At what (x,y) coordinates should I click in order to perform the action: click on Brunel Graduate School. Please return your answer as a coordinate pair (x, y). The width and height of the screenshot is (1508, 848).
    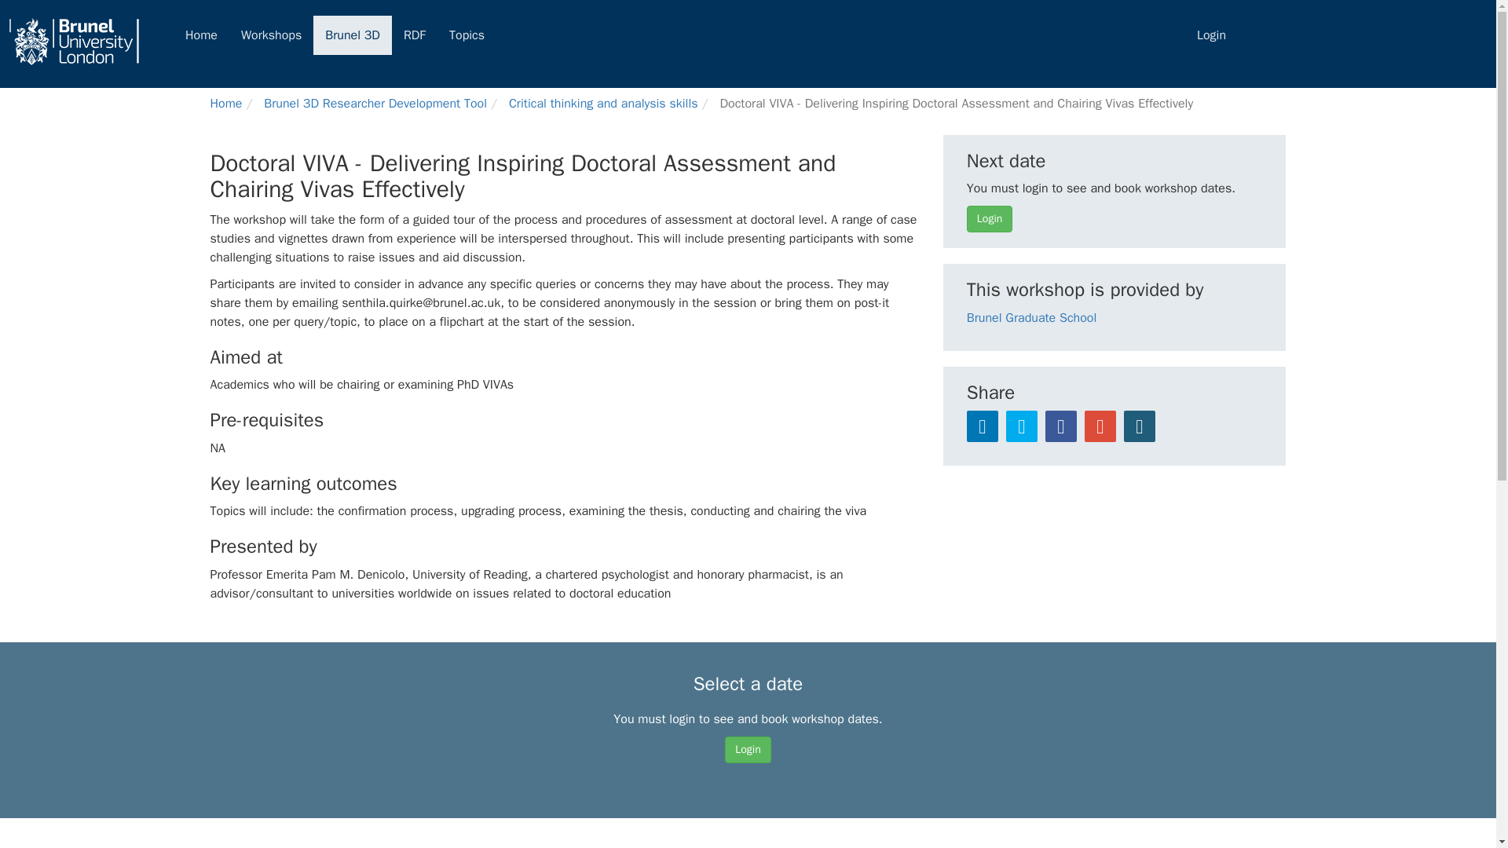
    Looking at the image, I should click on (1030, 317).